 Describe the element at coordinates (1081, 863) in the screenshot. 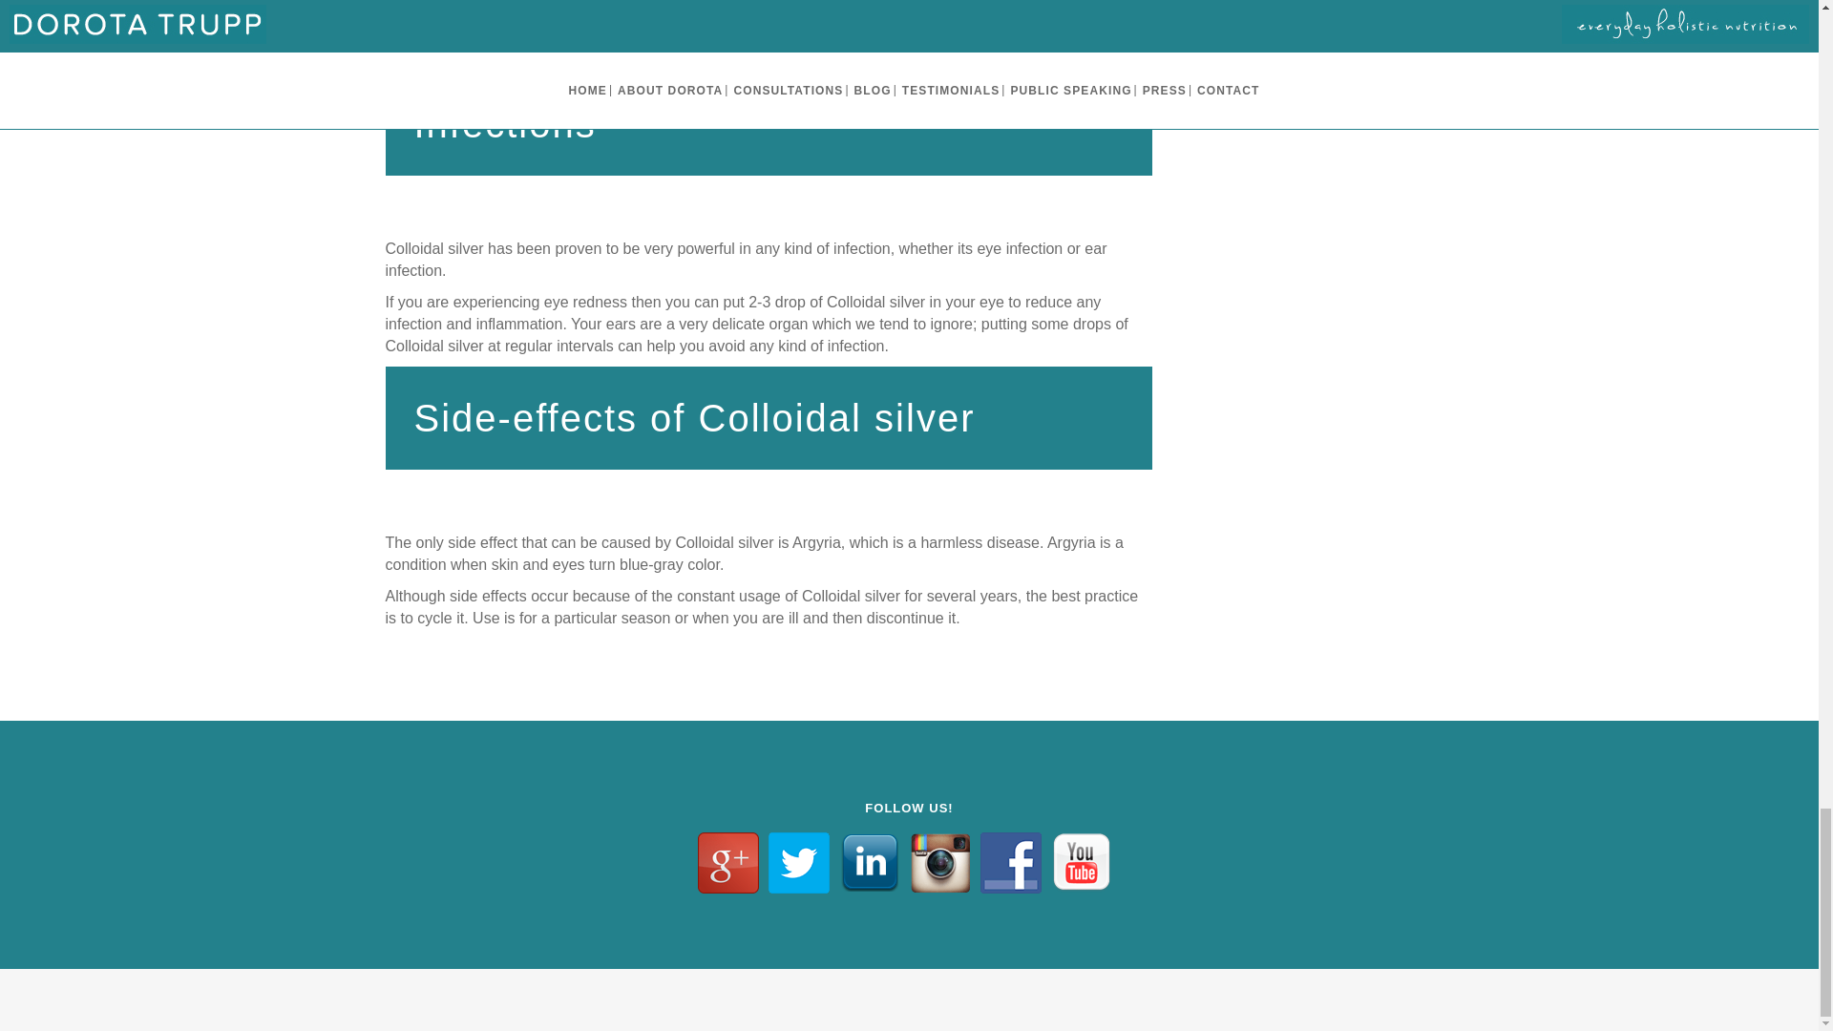

I see ` YouTube` at that location.